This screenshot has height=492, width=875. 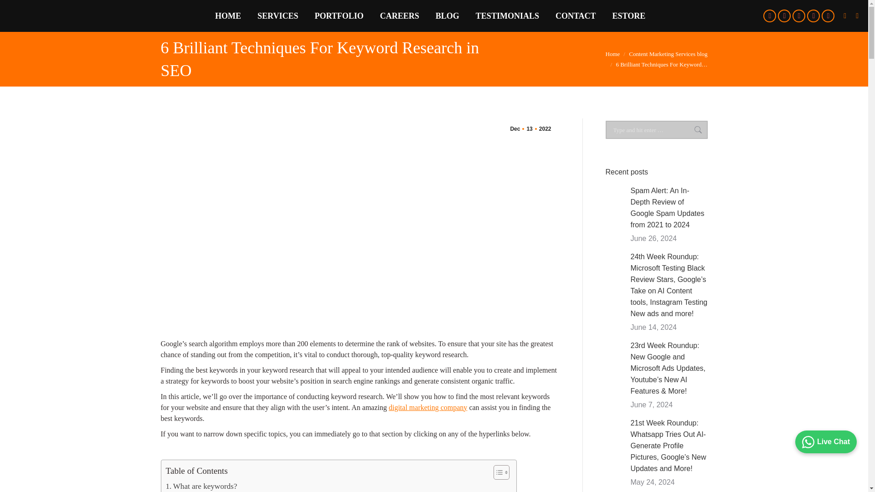 What do you see at coordinates (507, 15) in the screenshot?
I see `TESTIMONIALS` at bounding box center [507, 15].